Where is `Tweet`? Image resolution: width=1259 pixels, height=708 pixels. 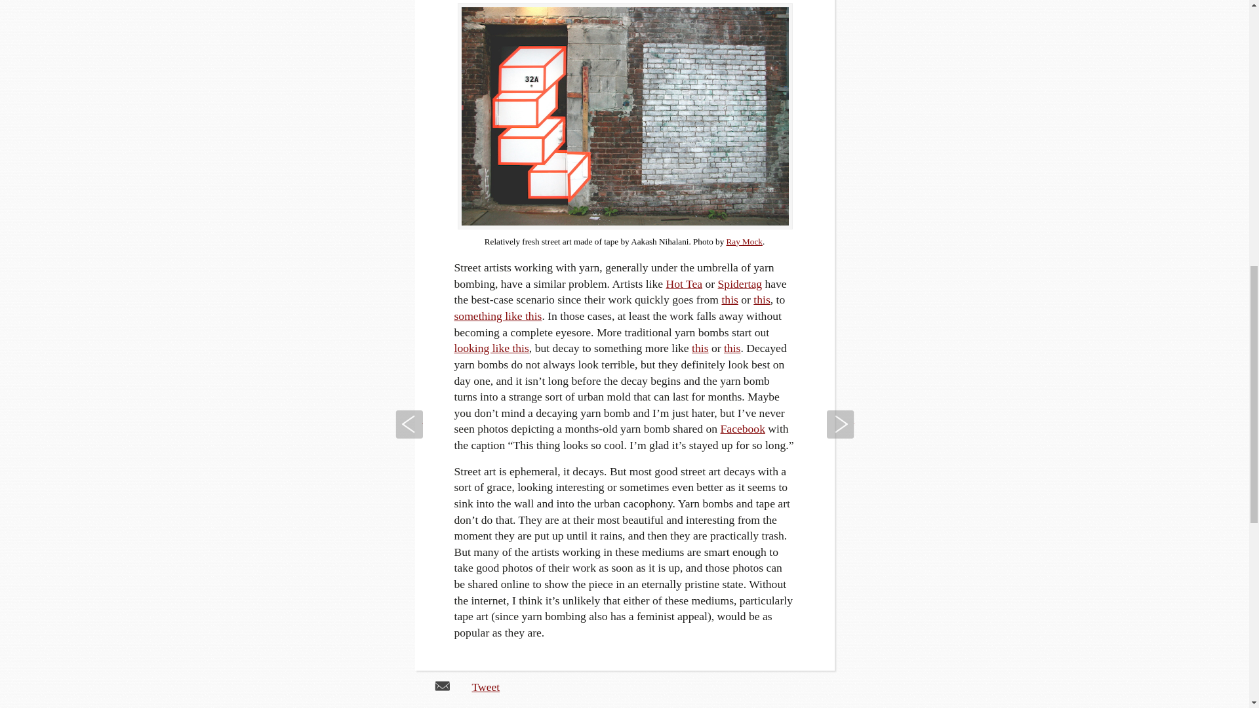
Tweet is located at coordinates (486, 687).